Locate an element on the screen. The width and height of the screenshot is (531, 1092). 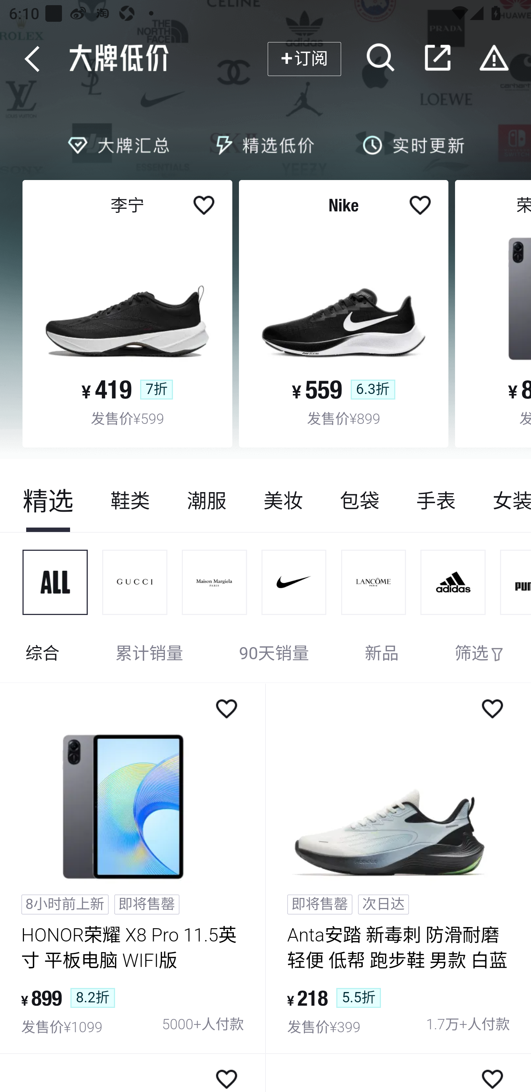
李宁 img ¥  419 7折 发售价¥599 is located at coordinates (127, 313).